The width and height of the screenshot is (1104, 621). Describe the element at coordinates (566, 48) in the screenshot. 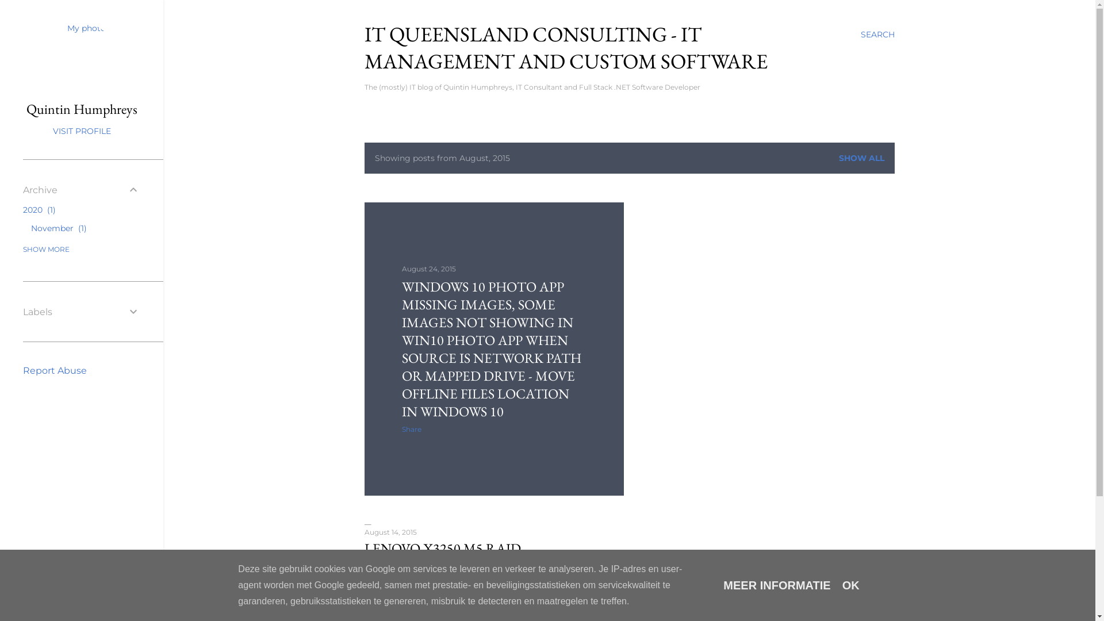

I see `IT QUEENSLAND CONSULTING - IT MANAGEMENT AND CUSTOM SOFTWARE` at that location.